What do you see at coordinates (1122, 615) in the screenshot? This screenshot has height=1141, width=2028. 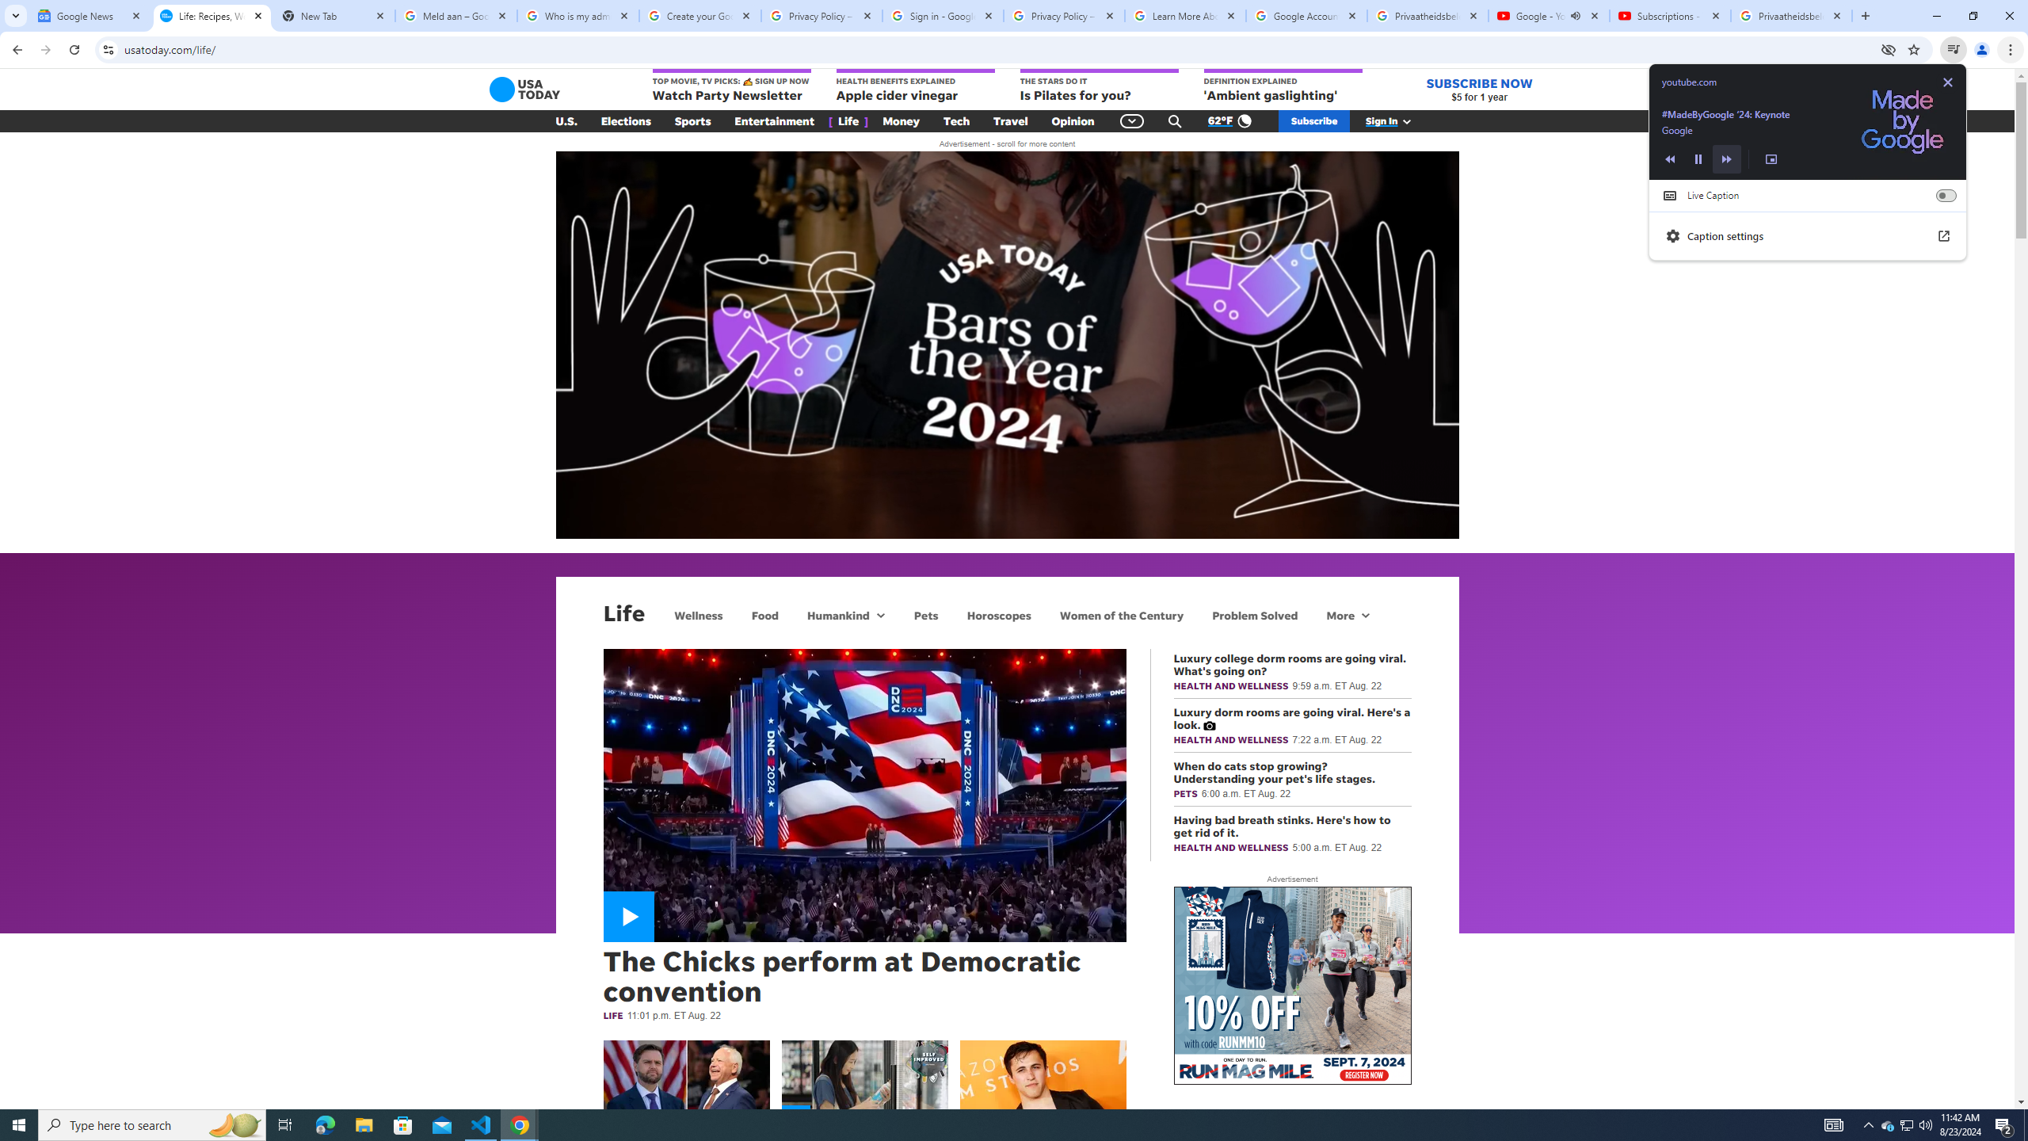 I see `Women of the Century` at bounding box center [1122, 615].